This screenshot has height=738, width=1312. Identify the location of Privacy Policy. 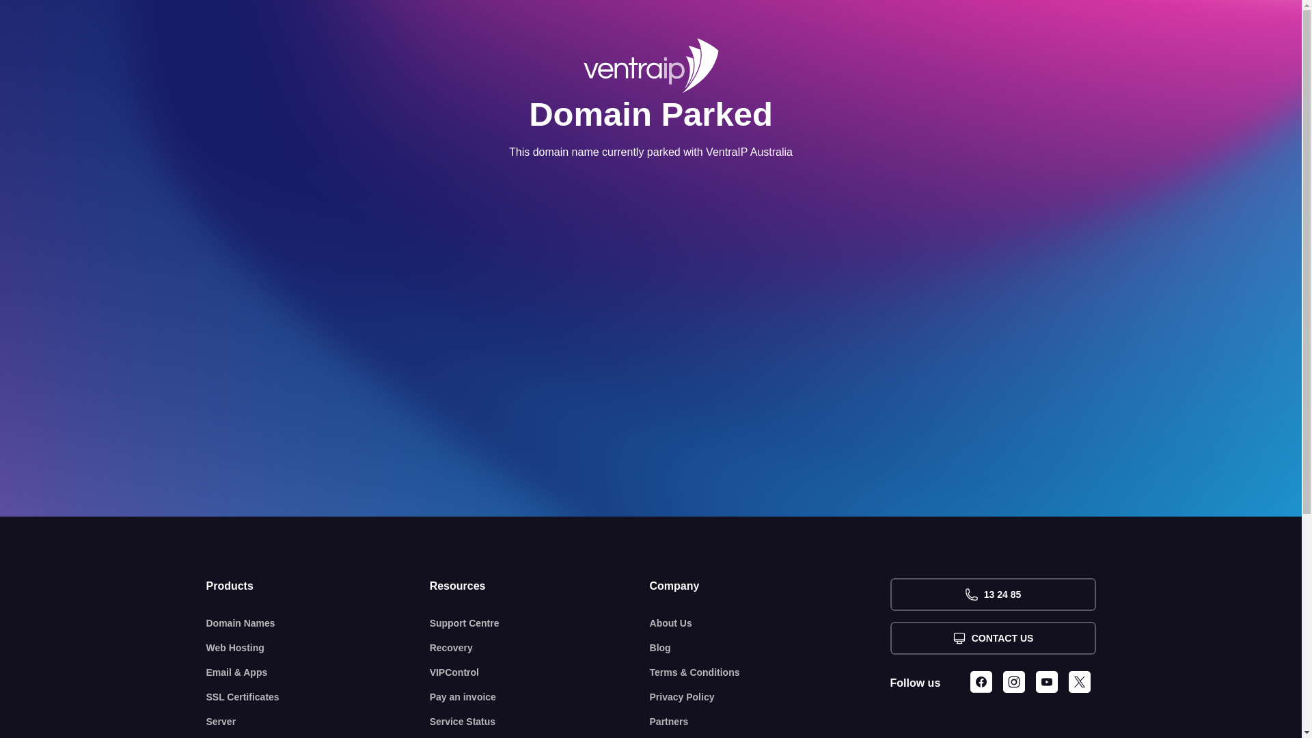
(770, 697).